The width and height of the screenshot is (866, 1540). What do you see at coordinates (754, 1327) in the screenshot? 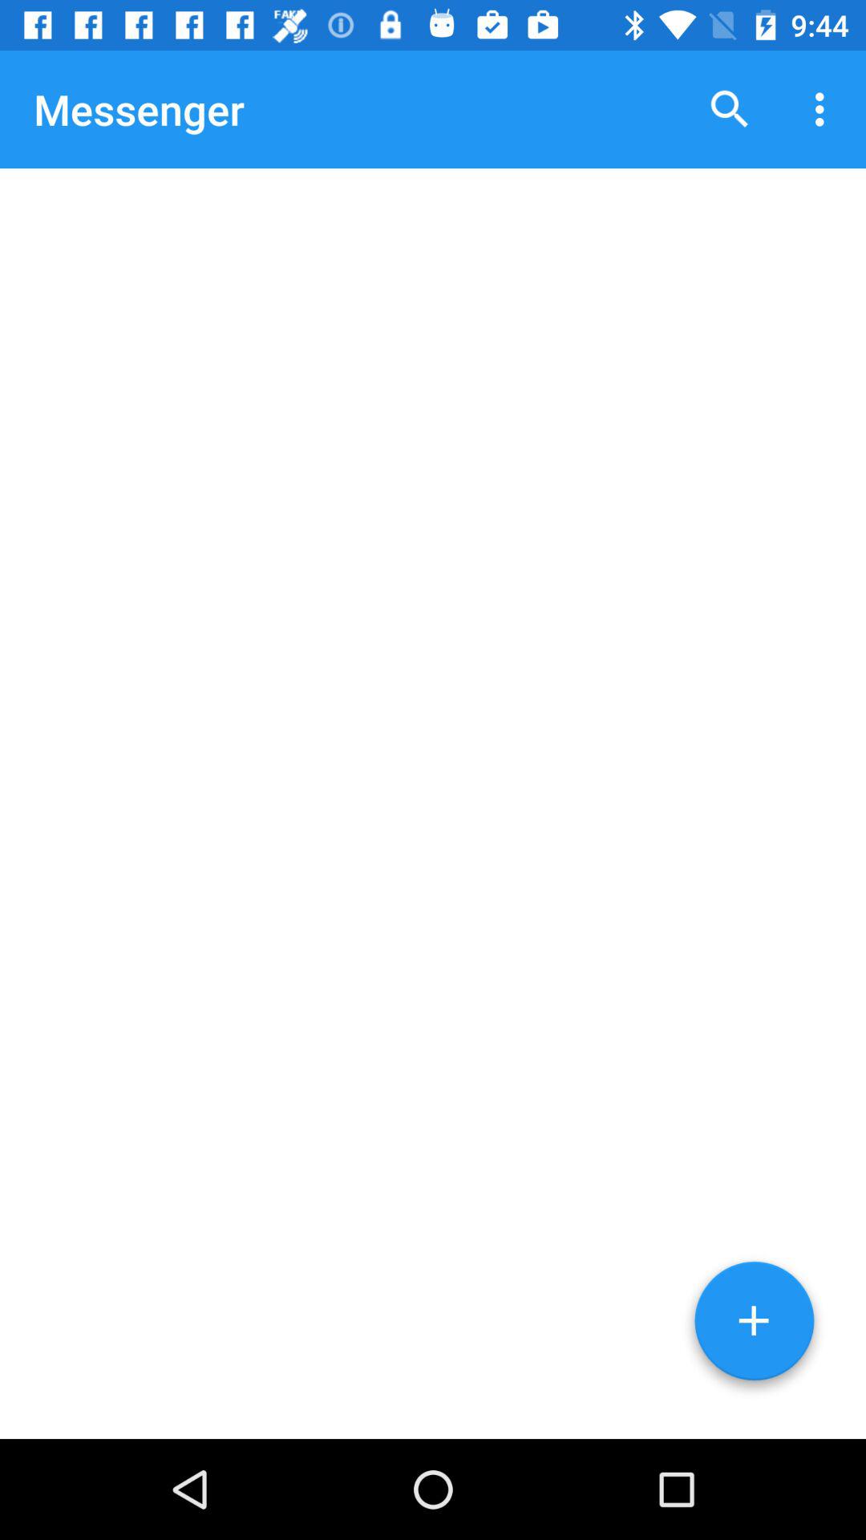
I see `start new message` at bounding box center [754, 1327].